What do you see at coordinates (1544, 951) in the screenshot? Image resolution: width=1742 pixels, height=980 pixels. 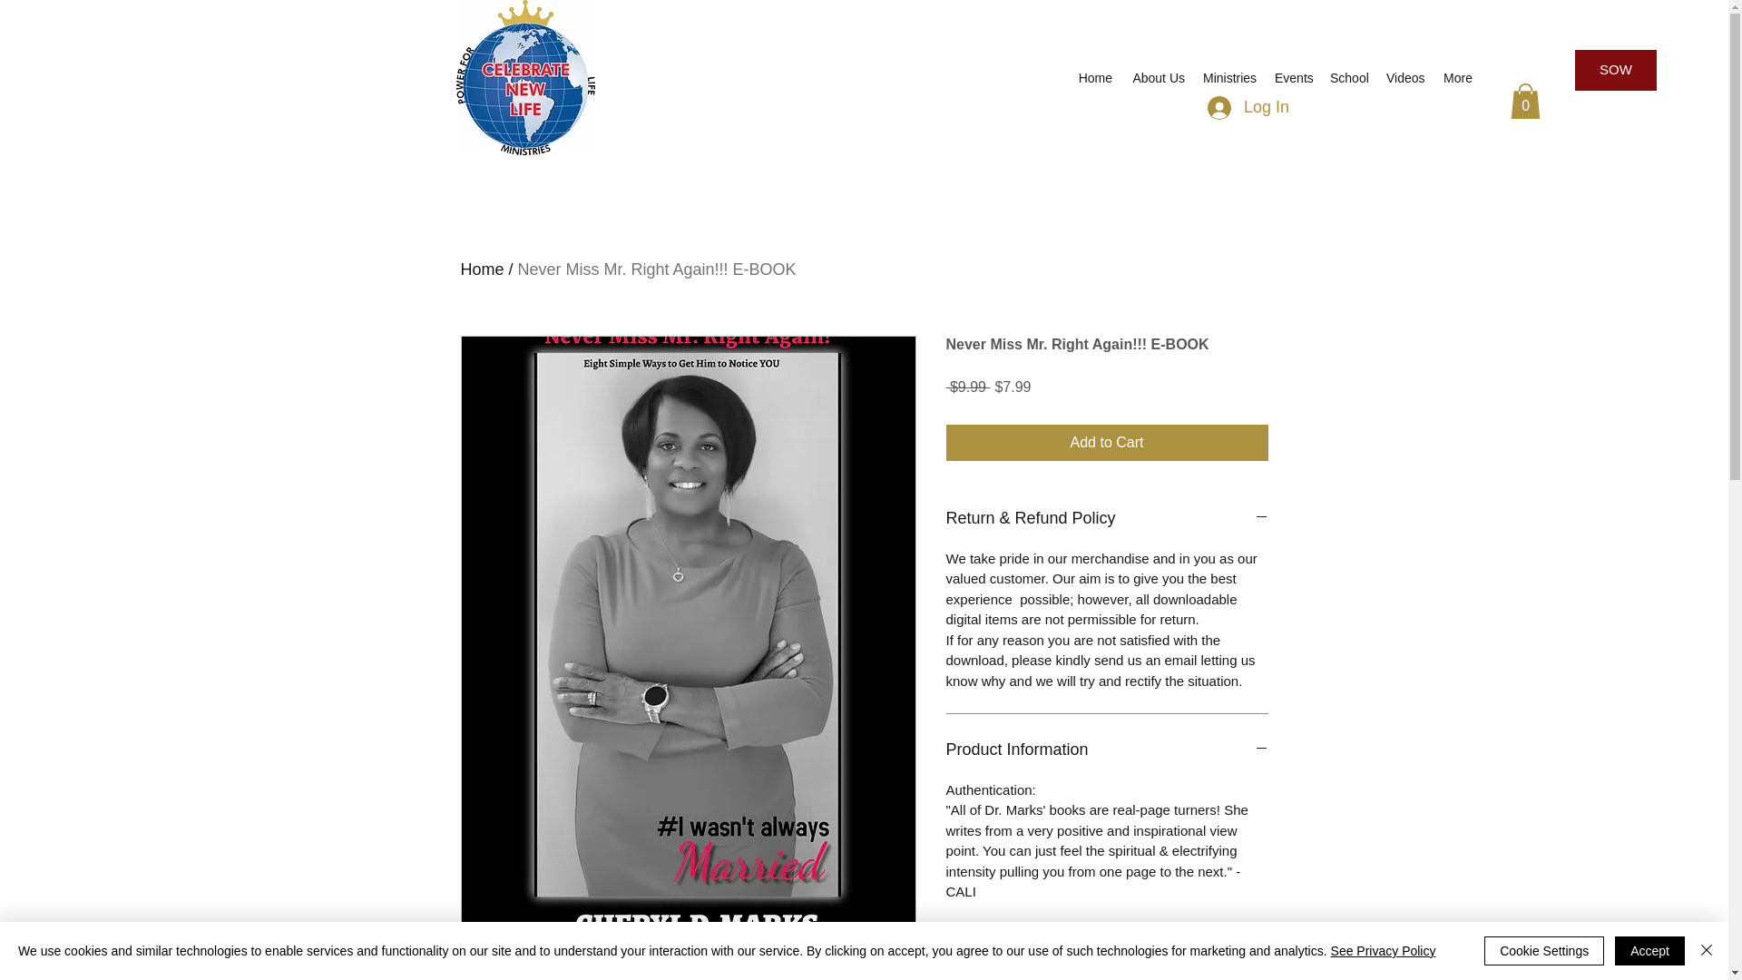 I see `Cookie Settings` at bounding box center [1544, 951].